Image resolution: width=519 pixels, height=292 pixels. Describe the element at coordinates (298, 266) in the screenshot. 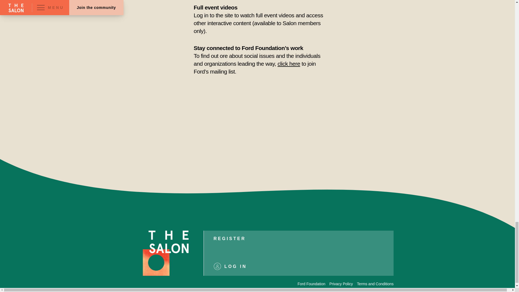

I see `LOG IN` at that location.